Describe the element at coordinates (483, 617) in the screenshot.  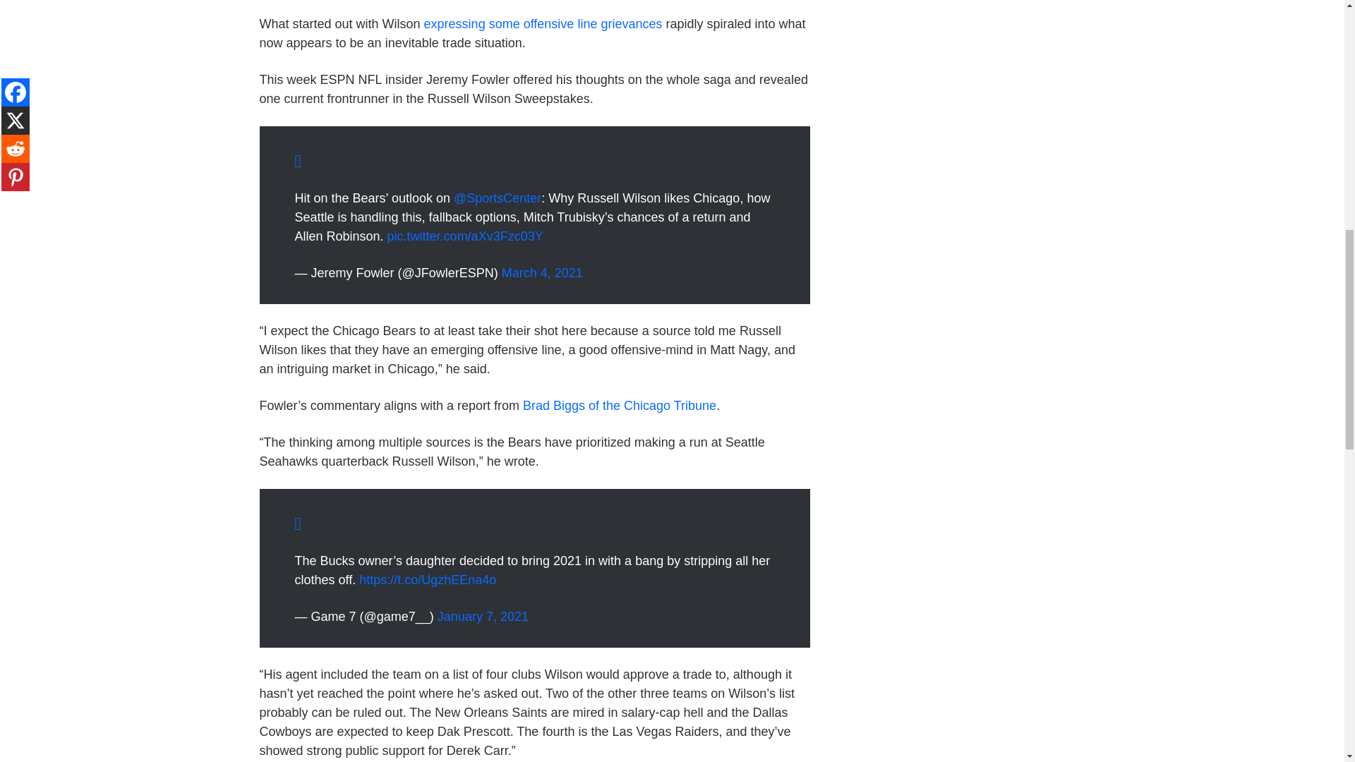
I see `January 7, 2021` at that location.